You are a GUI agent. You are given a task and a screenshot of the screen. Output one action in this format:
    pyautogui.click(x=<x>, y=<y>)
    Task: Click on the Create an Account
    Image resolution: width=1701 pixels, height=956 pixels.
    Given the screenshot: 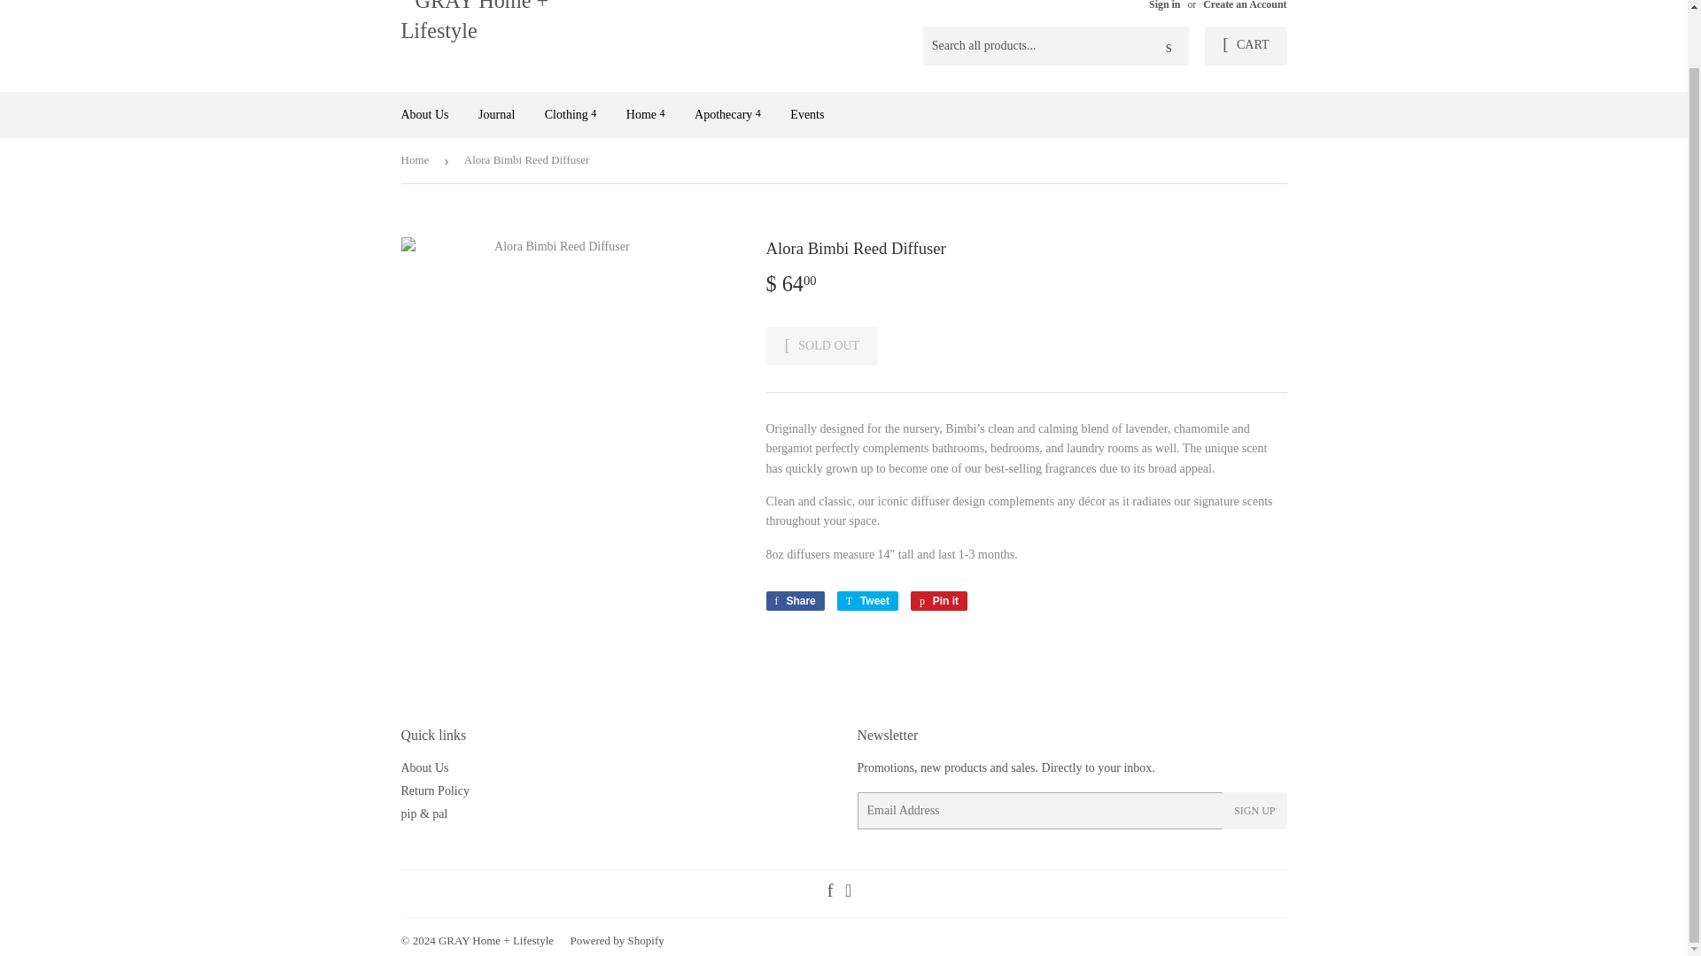 What is the action you would take?
    pyautogui.click(x=1244, y=5)
    